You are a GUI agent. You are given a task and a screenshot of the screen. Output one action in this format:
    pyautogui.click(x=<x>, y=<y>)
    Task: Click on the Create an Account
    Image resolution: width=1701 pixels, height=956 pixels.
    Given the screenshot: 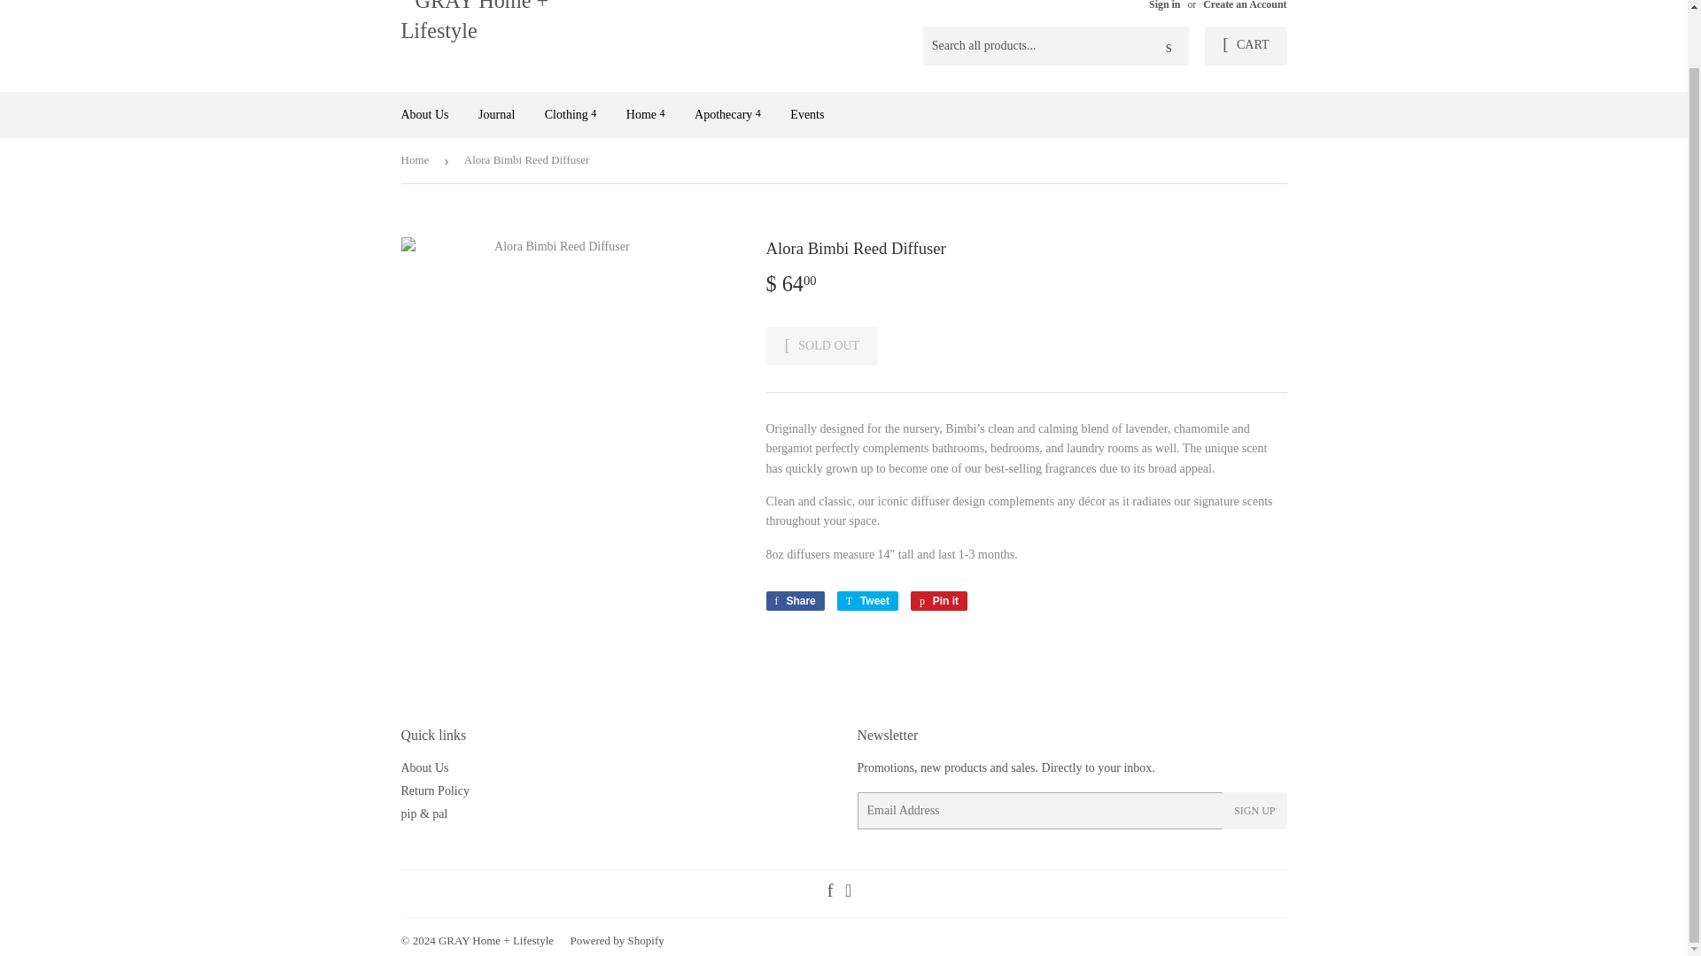 What is the action you would take?
    pyautogui.click(x=1244, y=5)
    